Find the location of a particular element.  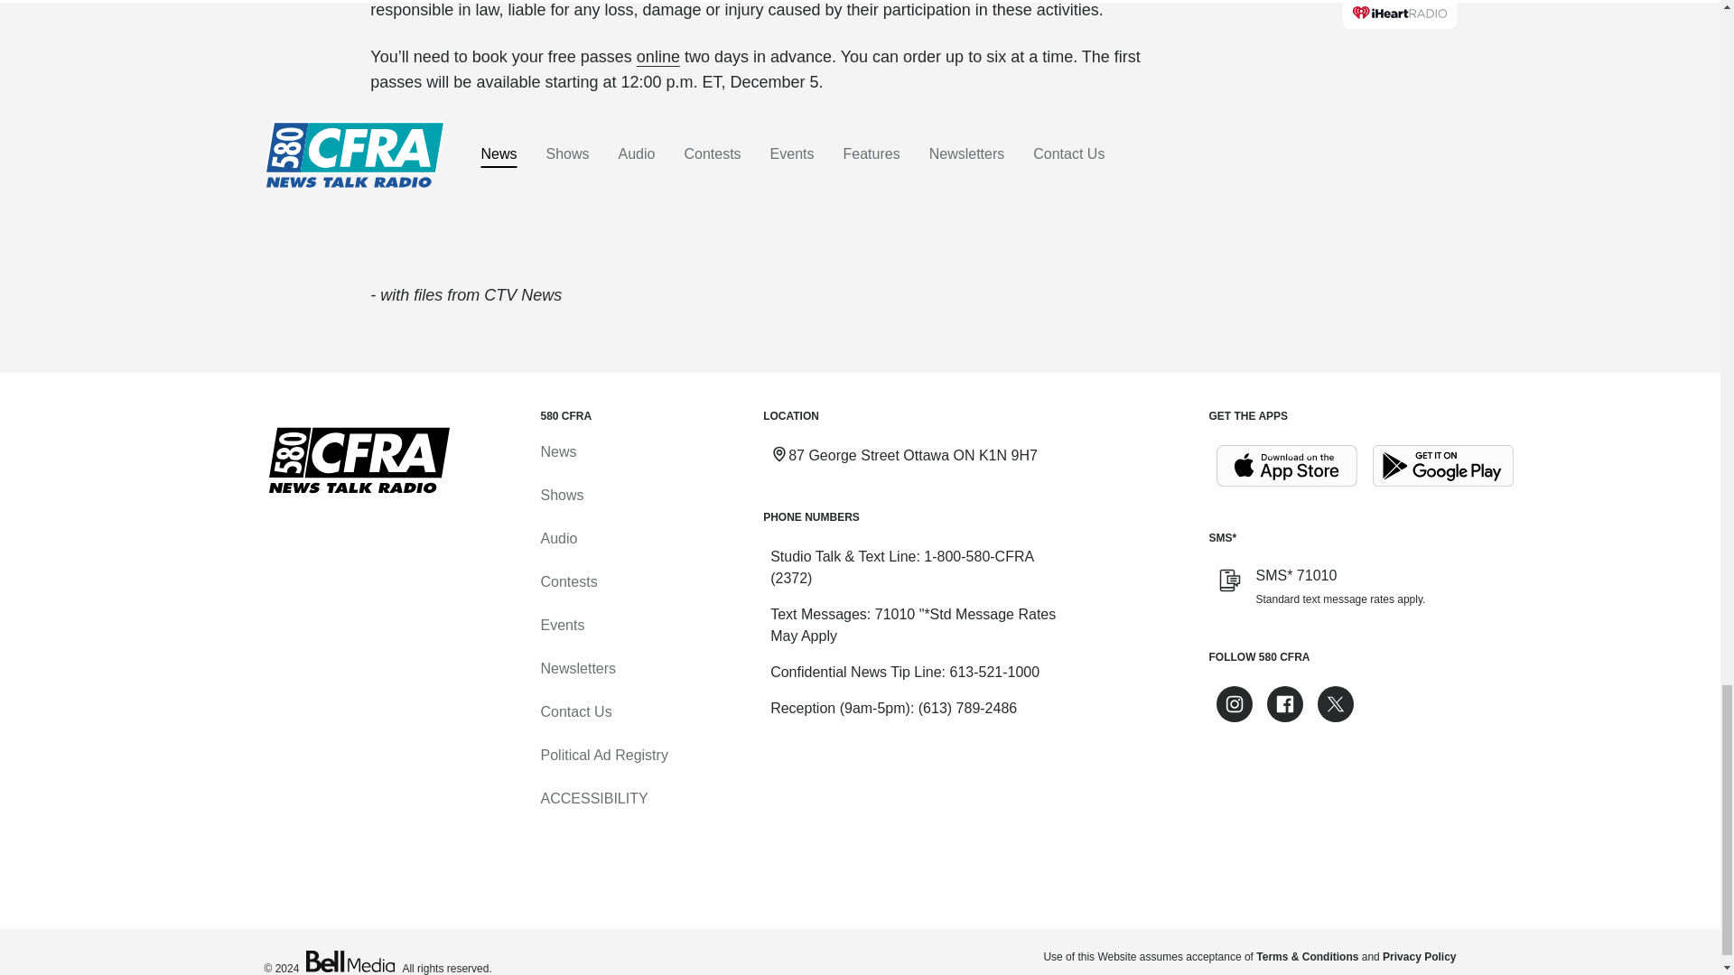

online is located at coordinates (657, 56).